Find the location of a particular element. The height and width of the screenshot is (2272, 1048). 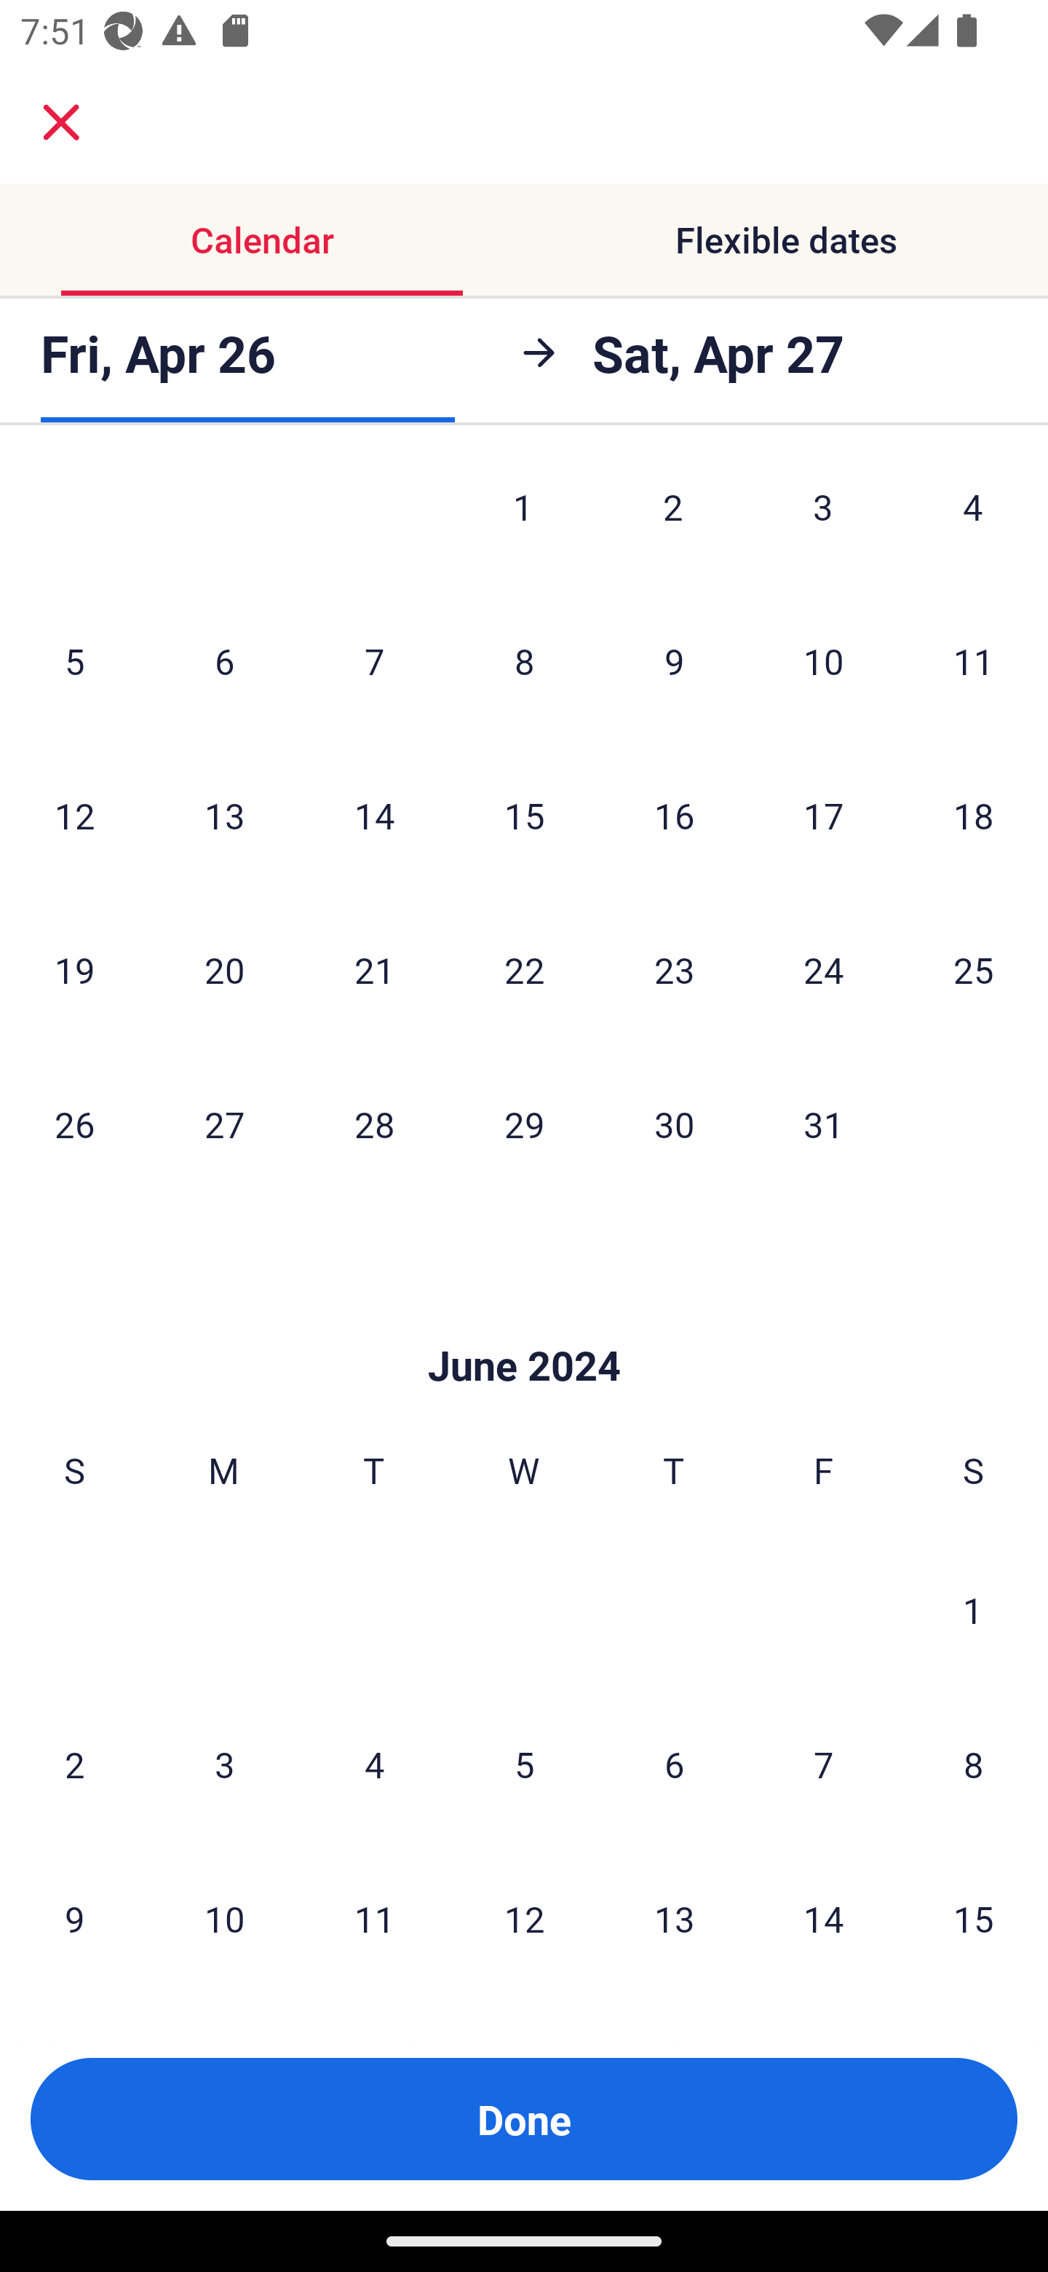

17 Friday, May 17, 2024 is located at coordinates (824, 816).